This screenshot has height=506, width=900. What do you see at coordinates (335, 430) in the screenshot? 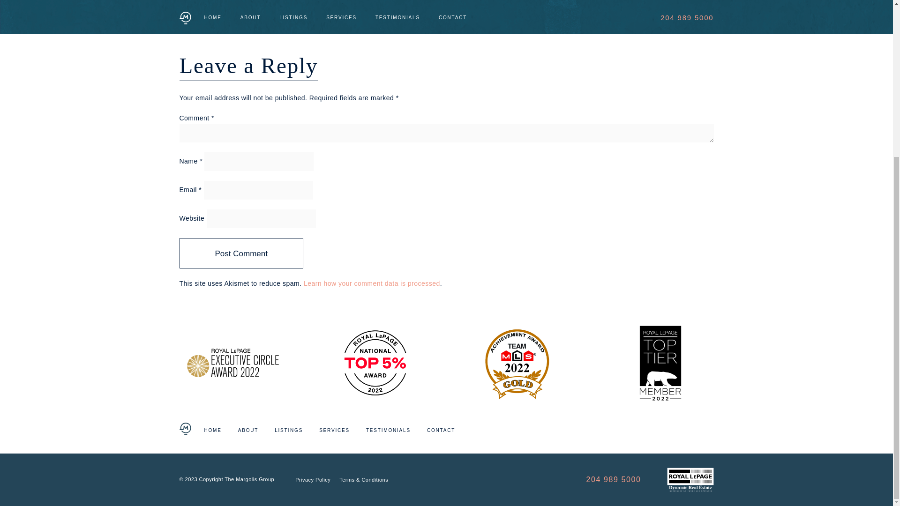
I see `SERVICES` at bounding box center [335, 430].